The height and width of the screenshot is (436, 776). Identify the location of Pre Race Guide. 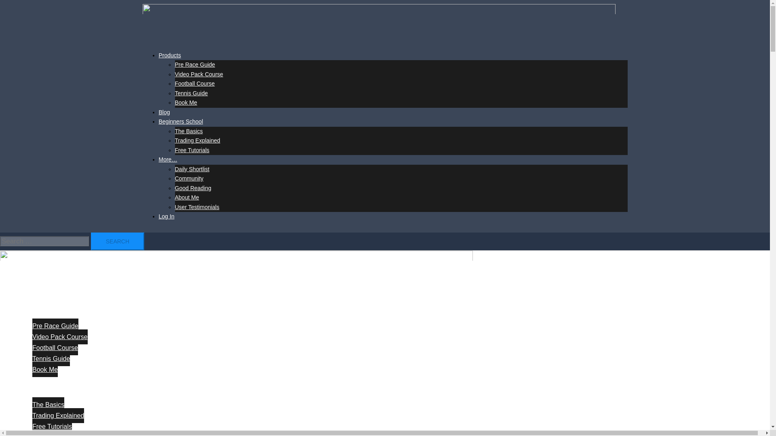
(55, 326).